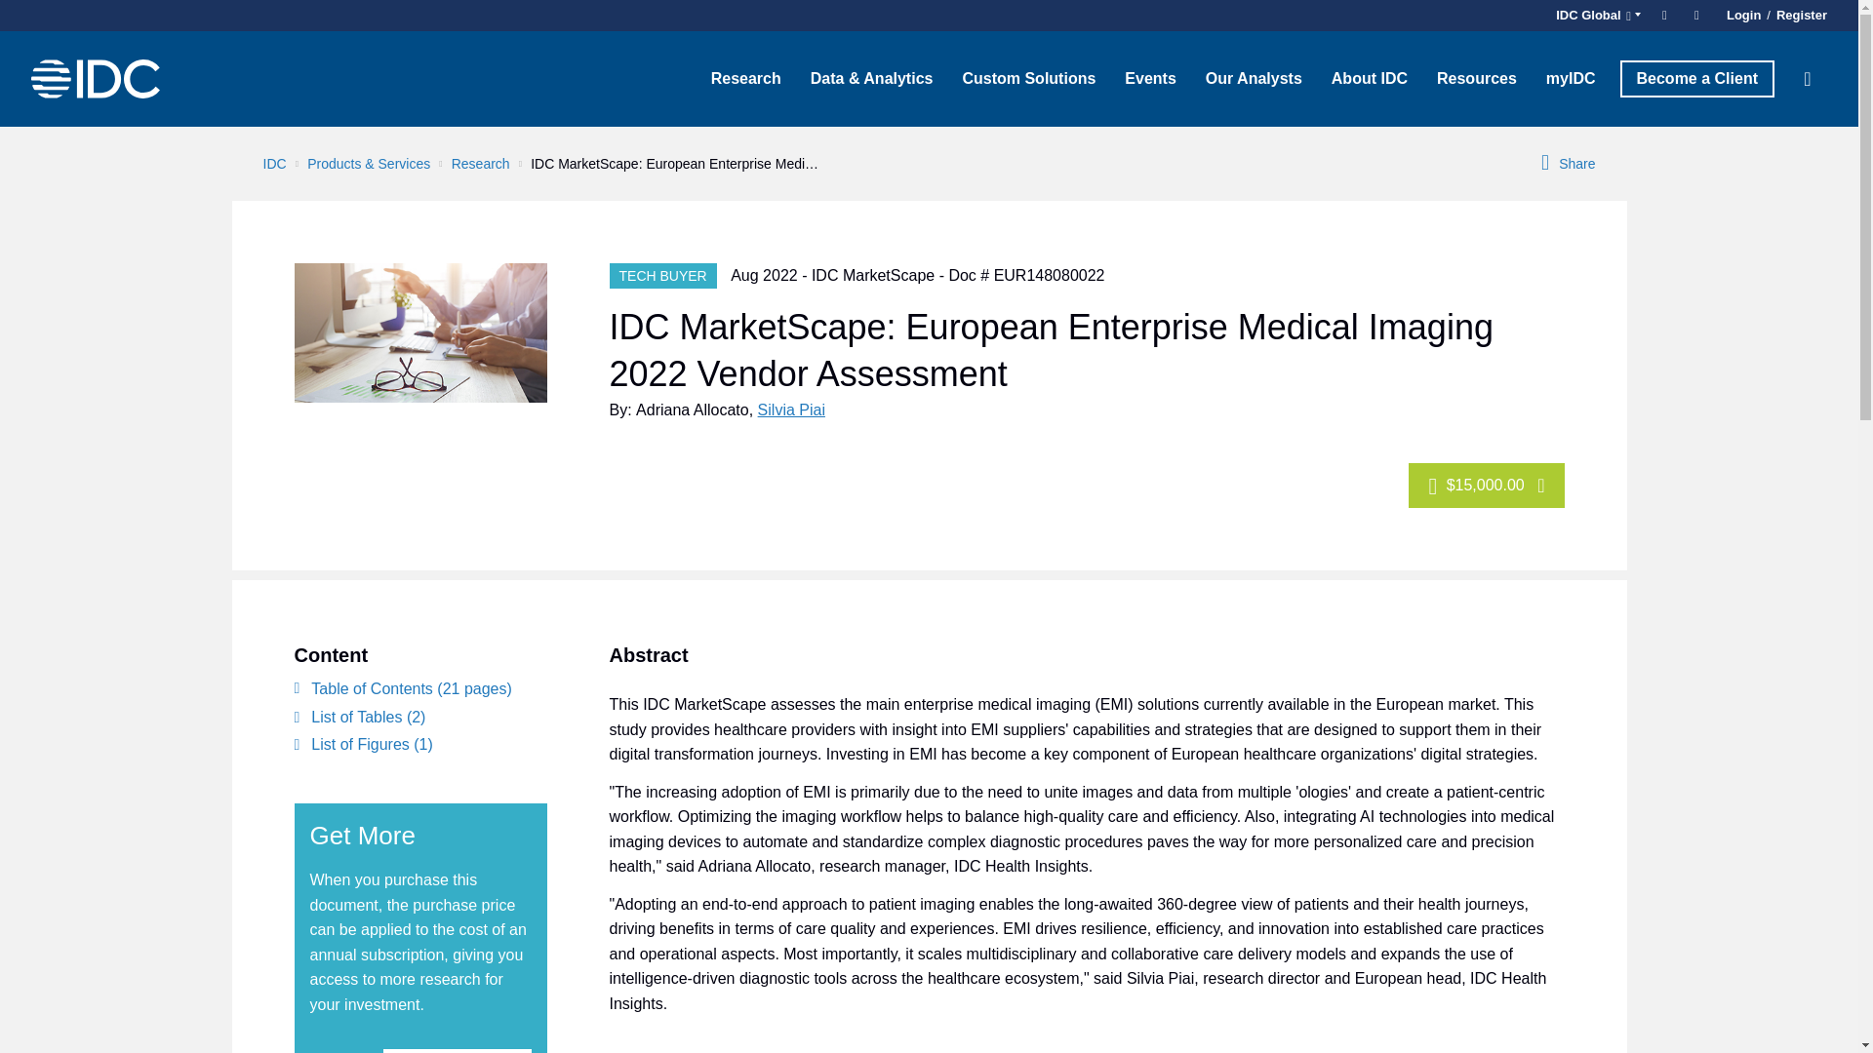  What do you see at coordinates (1477, 78) in the screenshot?
I see `Resources` at bounding box center [1477, 78].